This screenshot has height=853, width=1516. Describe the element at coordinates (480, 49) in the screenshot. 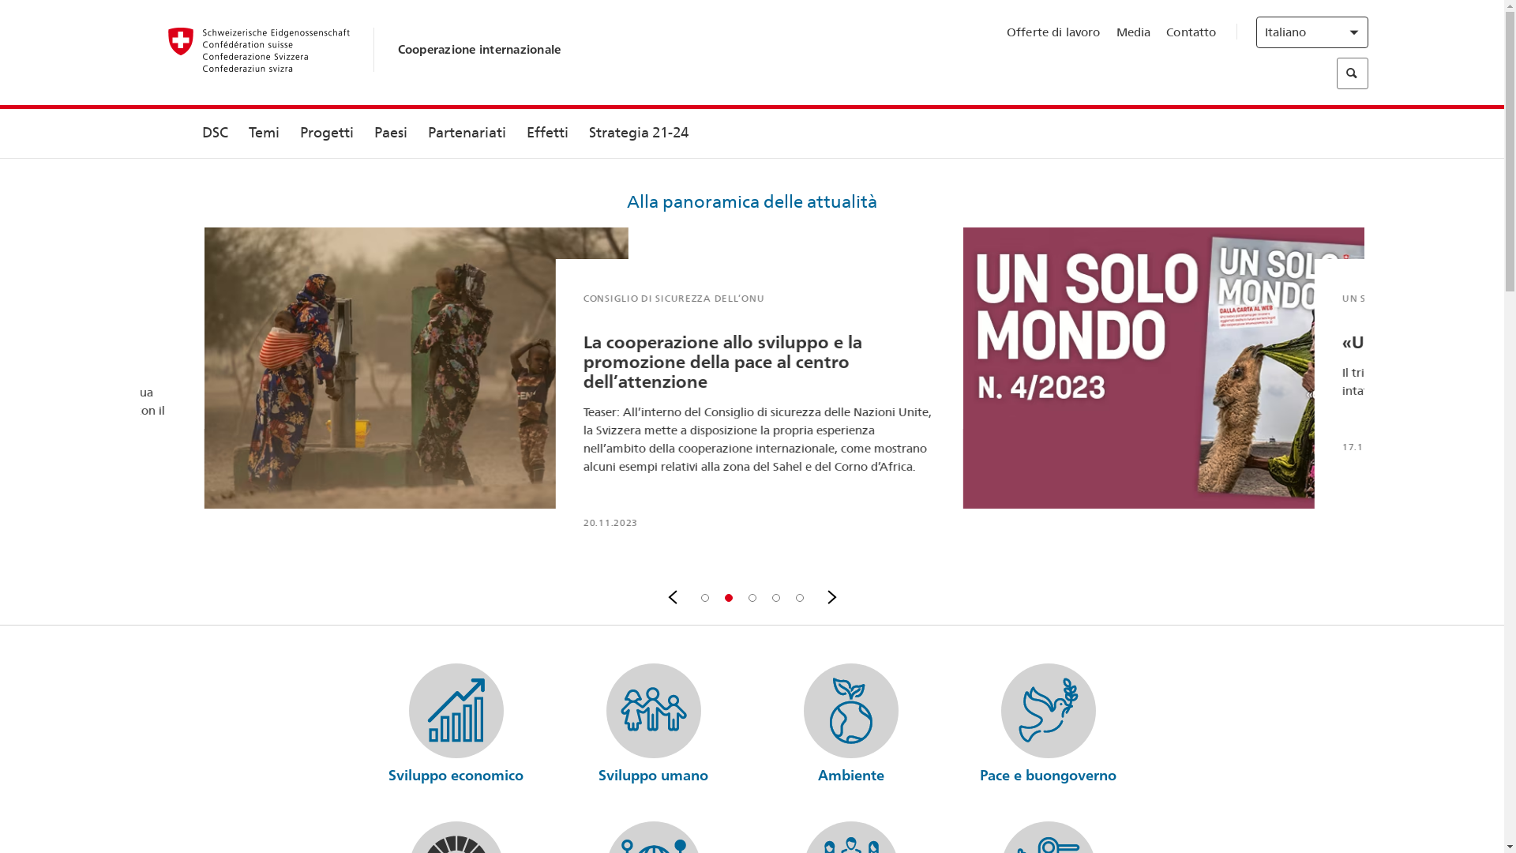

I see `Cooperazione internazionale` at that location.